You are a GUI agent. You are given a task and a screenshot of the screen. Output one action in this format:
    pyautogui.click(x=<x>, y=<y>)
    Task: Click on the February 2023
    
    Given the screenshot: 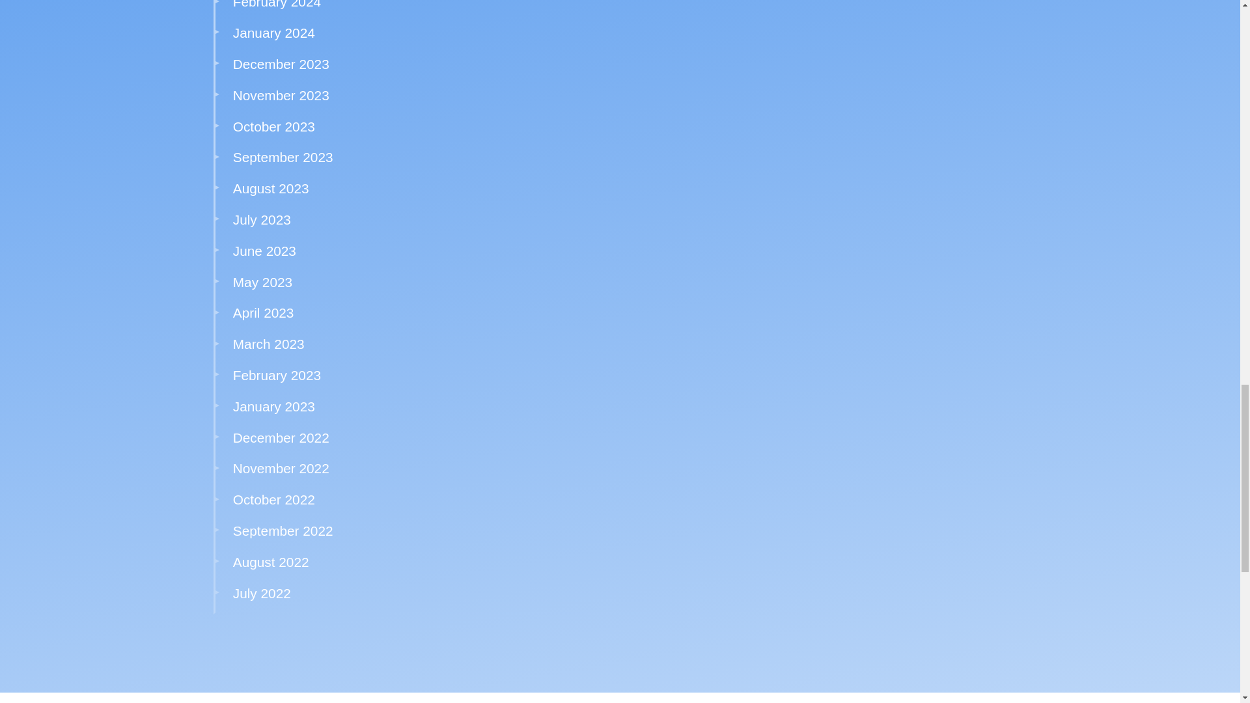 What is the action you would take?
    pyautogui.click(x=277, y=375)
    